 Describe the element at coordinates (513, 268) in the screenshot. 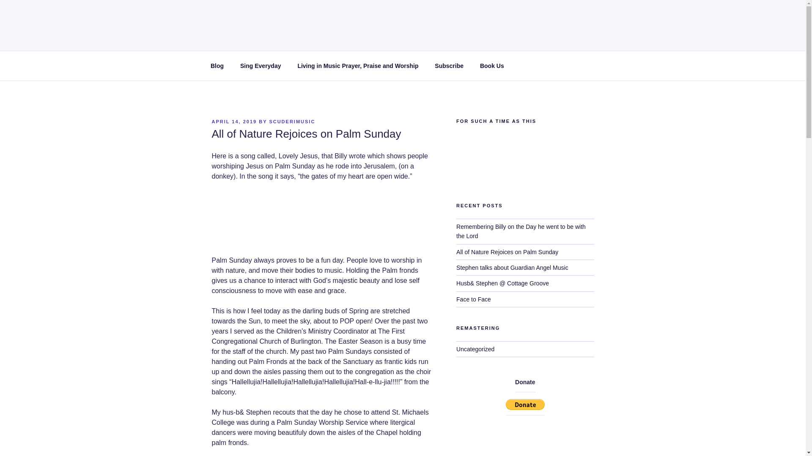

I see `Stephen talks about Guardian Angel Music` at that location.